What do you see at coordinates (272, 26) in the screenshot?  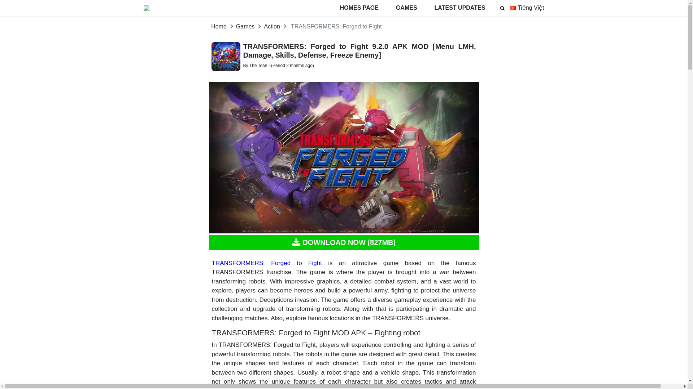 I see `Action` at bounding box center [272, 26].